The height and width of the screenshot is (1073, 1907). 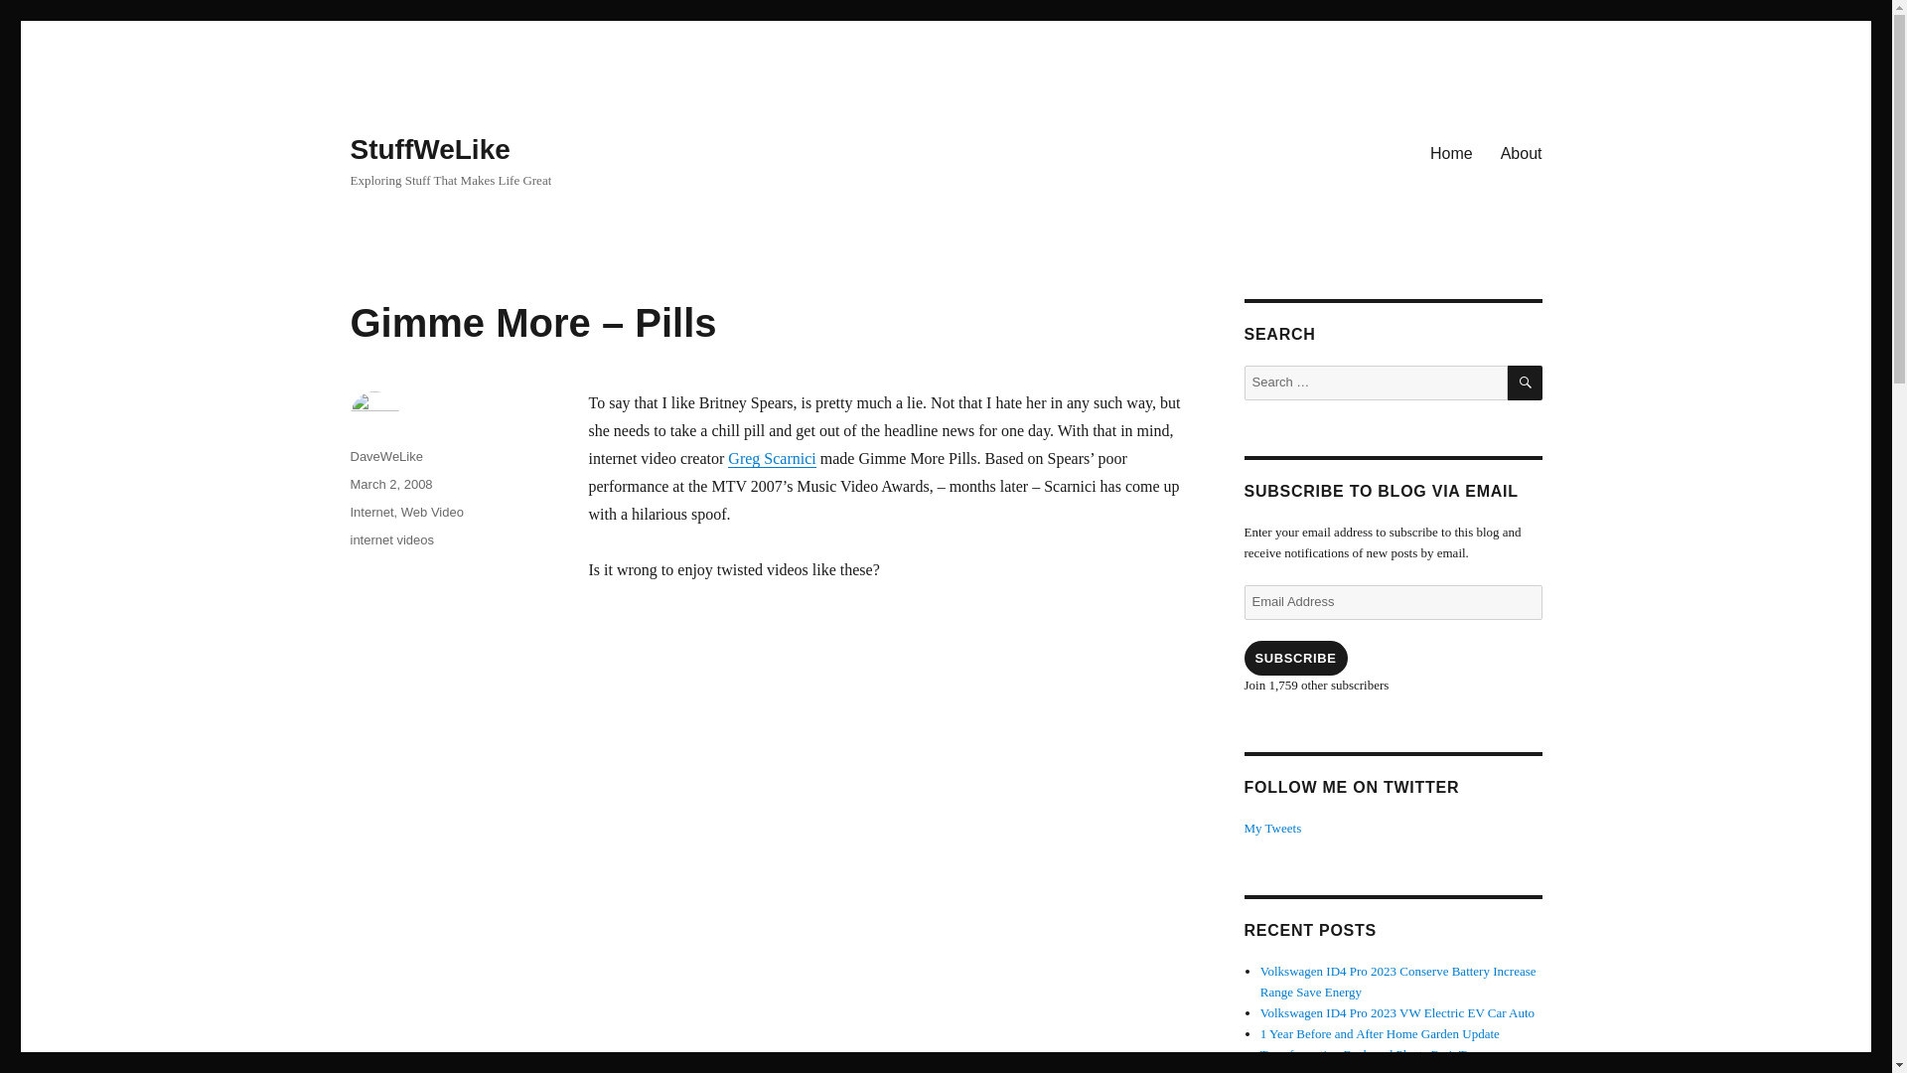 I want to click on DaveWeLike, so click(x=385, y=456).